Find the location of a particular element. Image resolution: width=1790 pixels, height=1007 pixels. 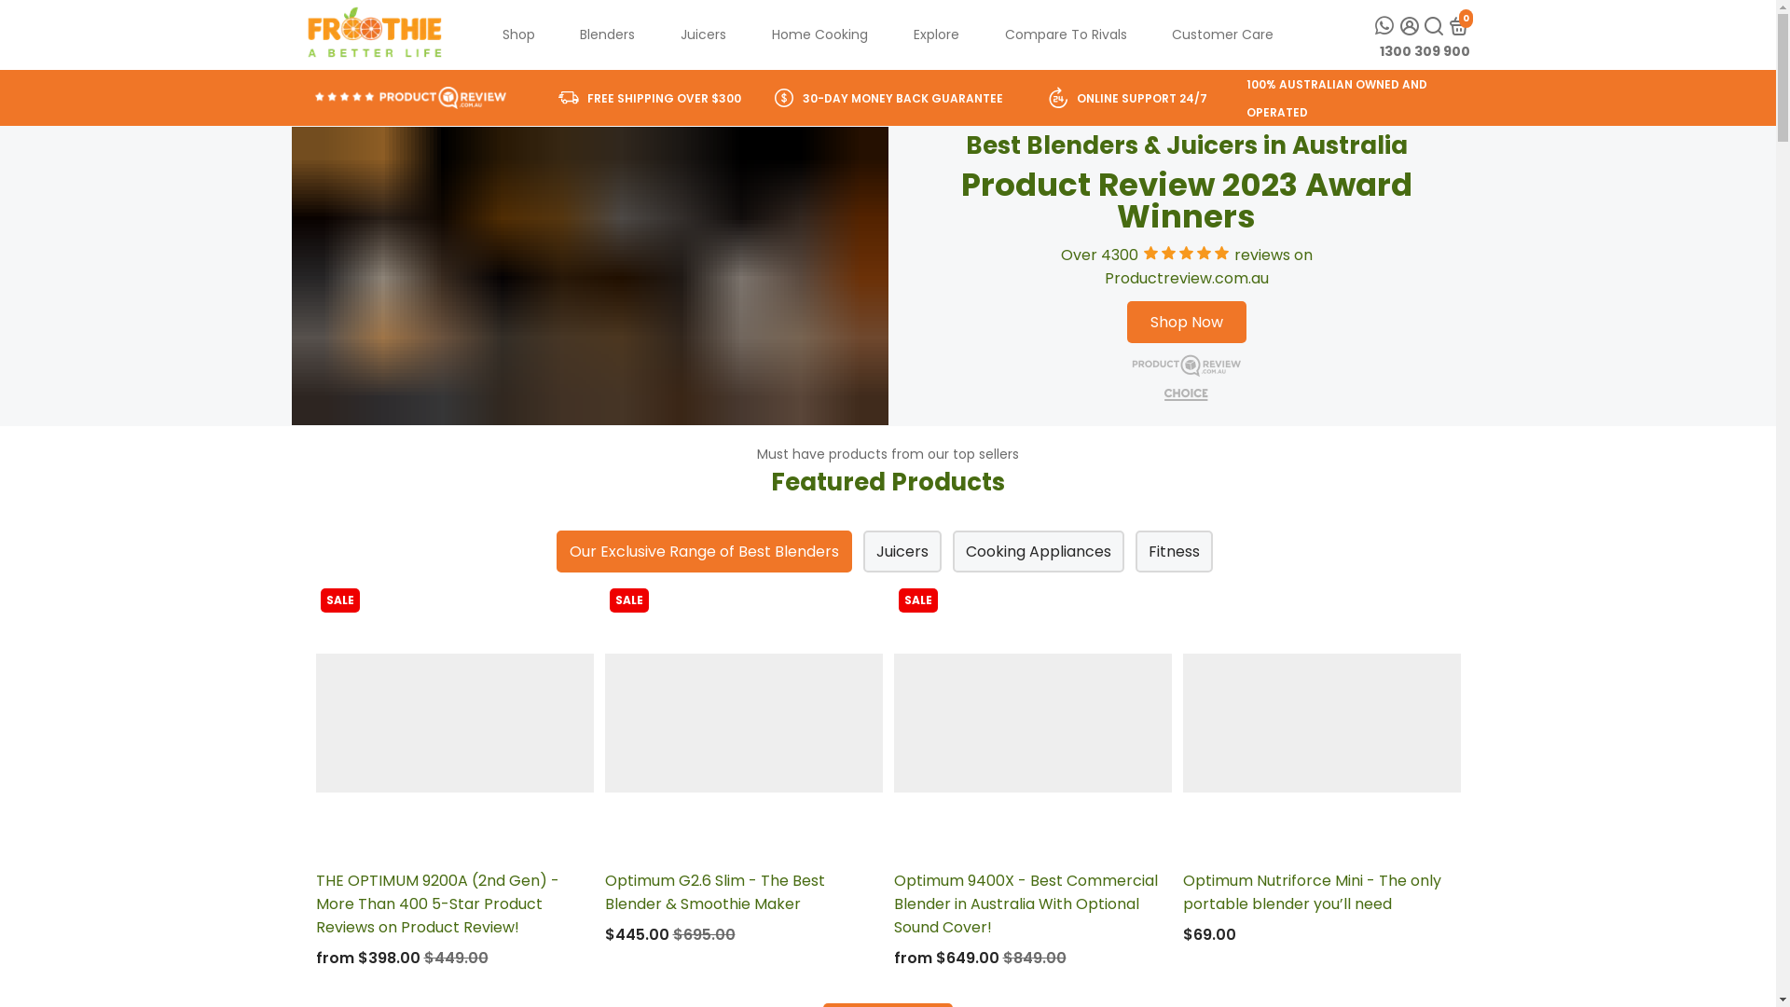

Fitness is located at coordinates (1175, 552).